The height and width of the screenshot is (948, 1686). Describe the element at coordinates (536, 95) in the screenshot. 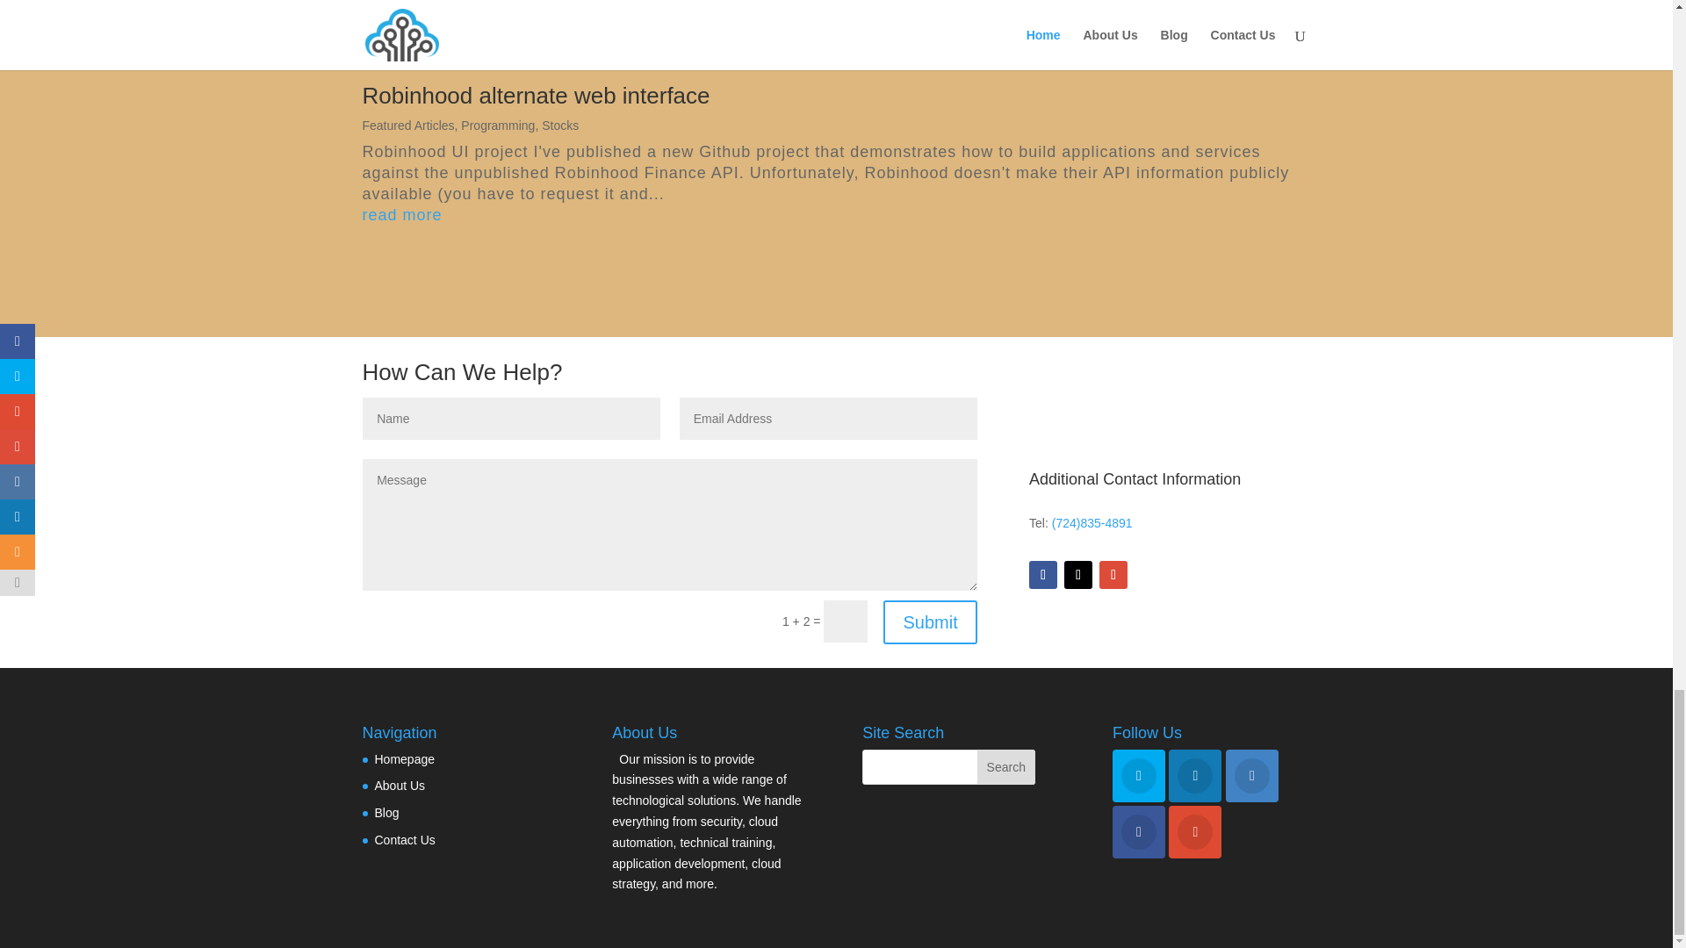

I see `Robinhood alternate web interface` at that location.